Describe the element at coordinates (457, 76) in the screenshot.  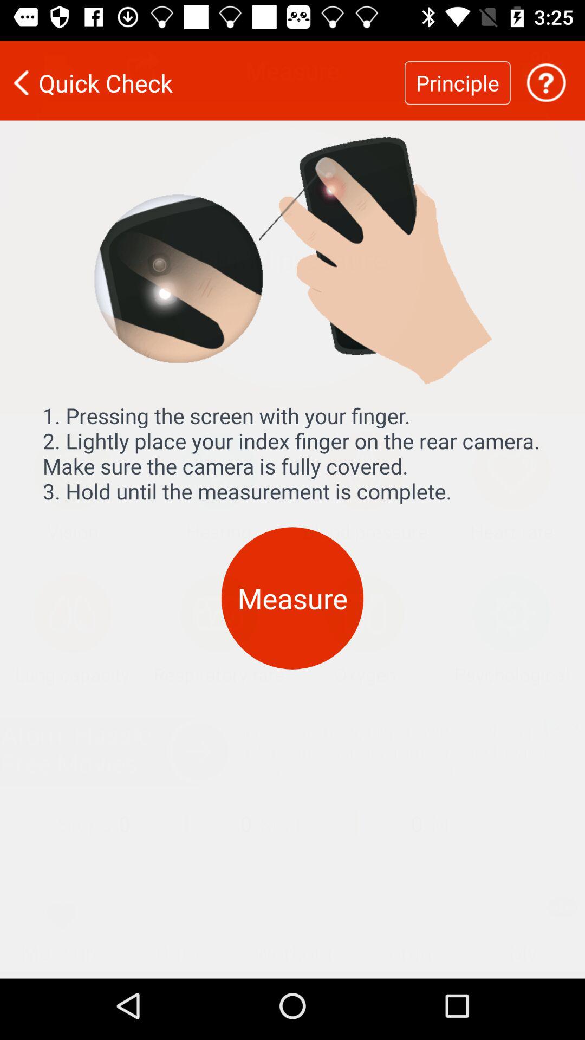
I see `press the principle` at that location.